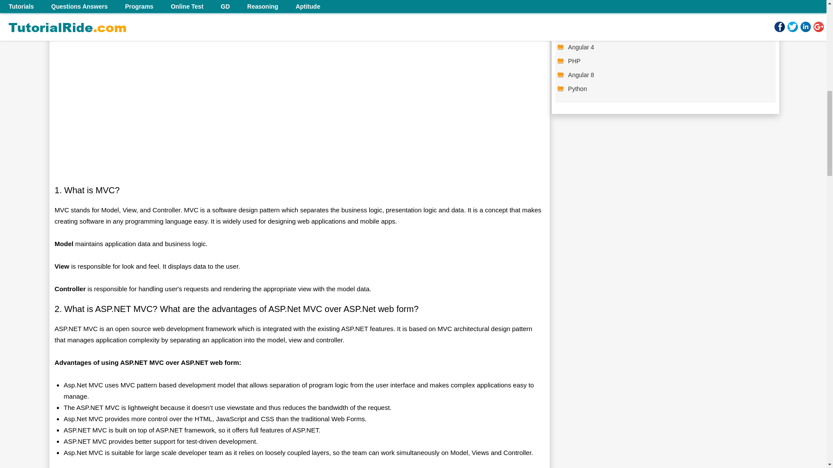  I want to click on Node.js Interview Questions, so click(668, 5).